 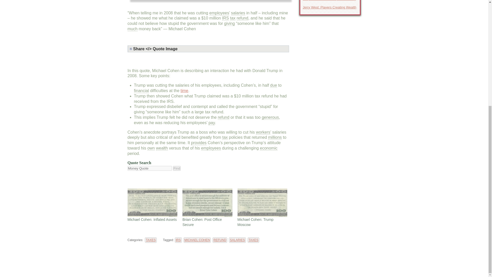 I want to click on Expand, so click(x=209, y=49).